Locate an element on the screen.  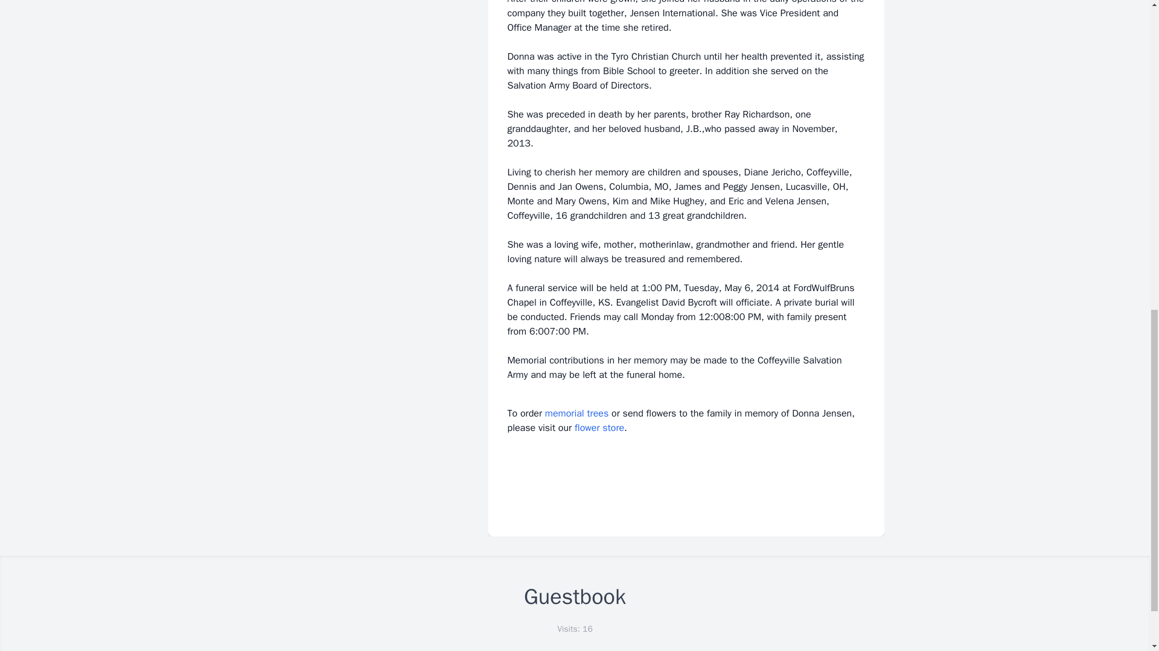
flower store is located at coordinates (599, 428).